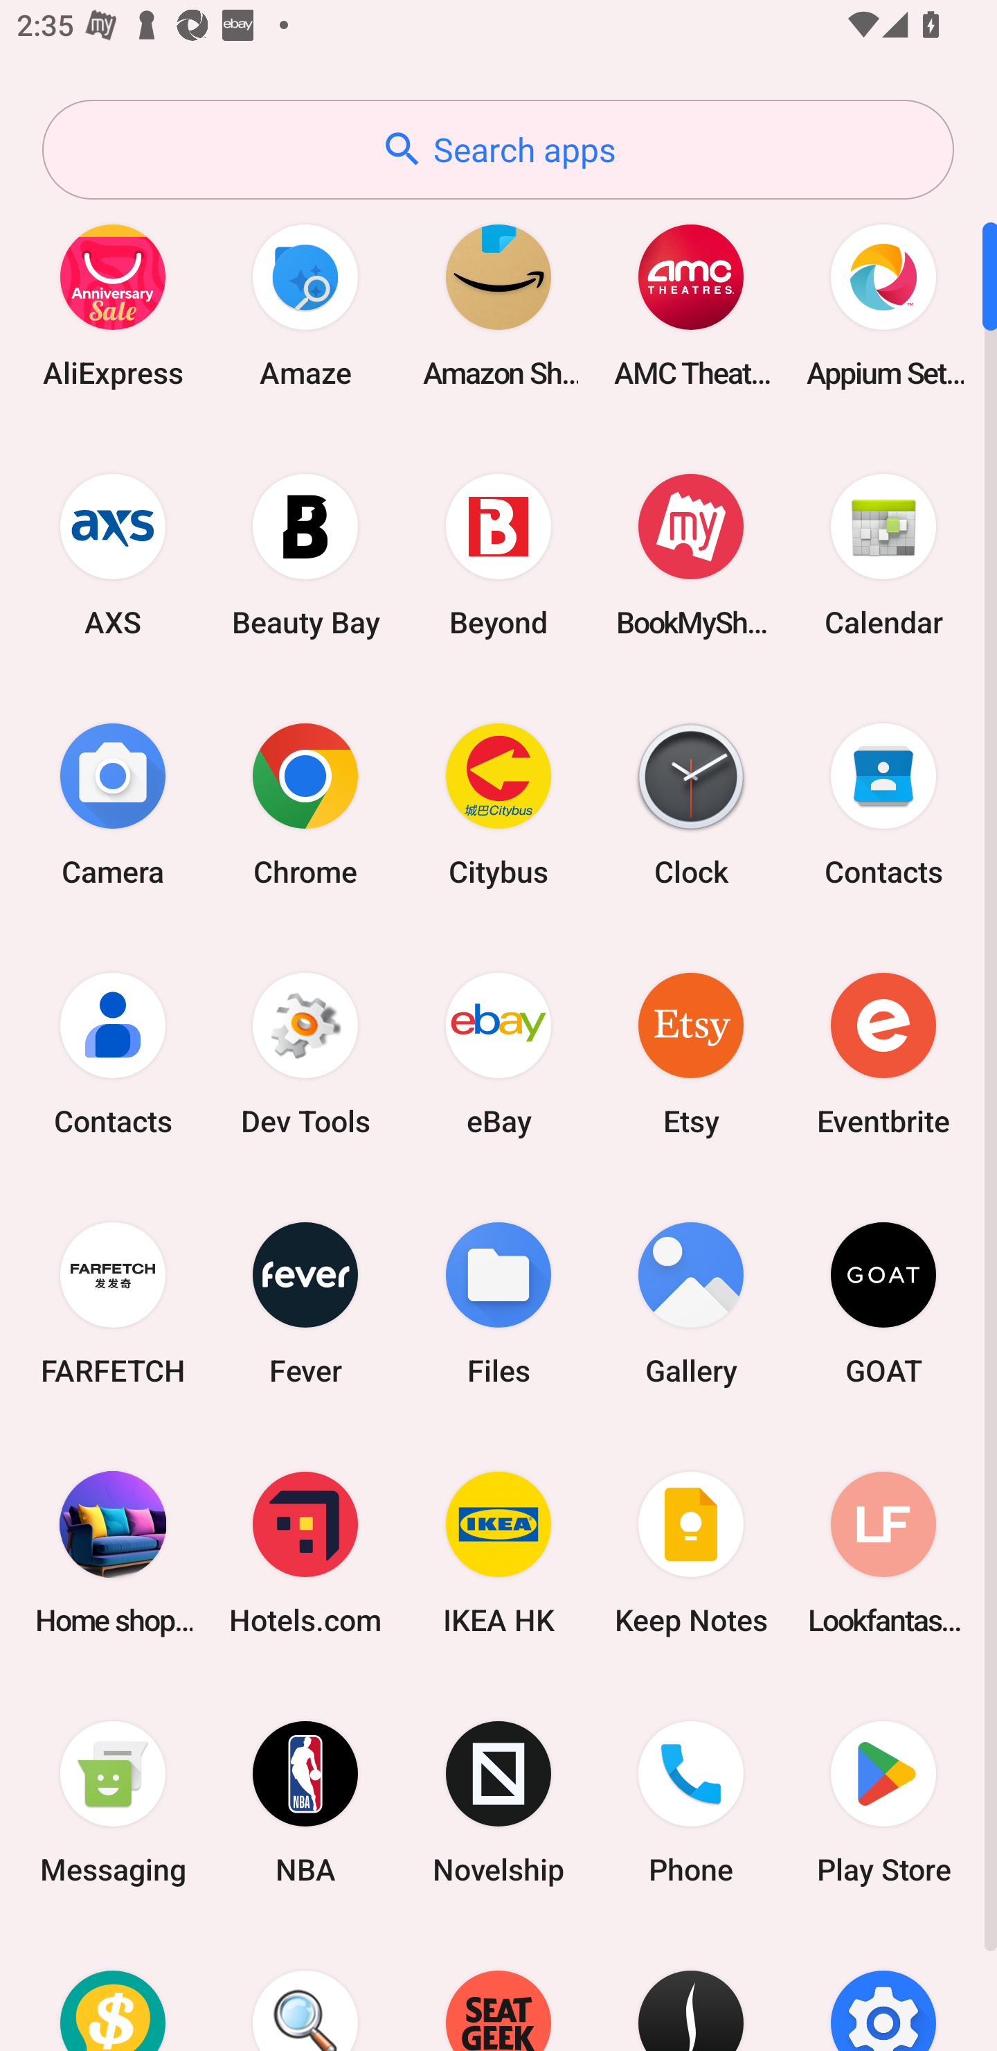  I want to click on Amaze, so click(305, 305).